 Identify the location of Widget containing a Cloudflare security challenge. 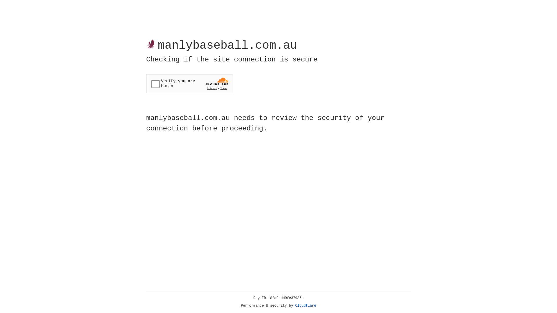
(190, 83).